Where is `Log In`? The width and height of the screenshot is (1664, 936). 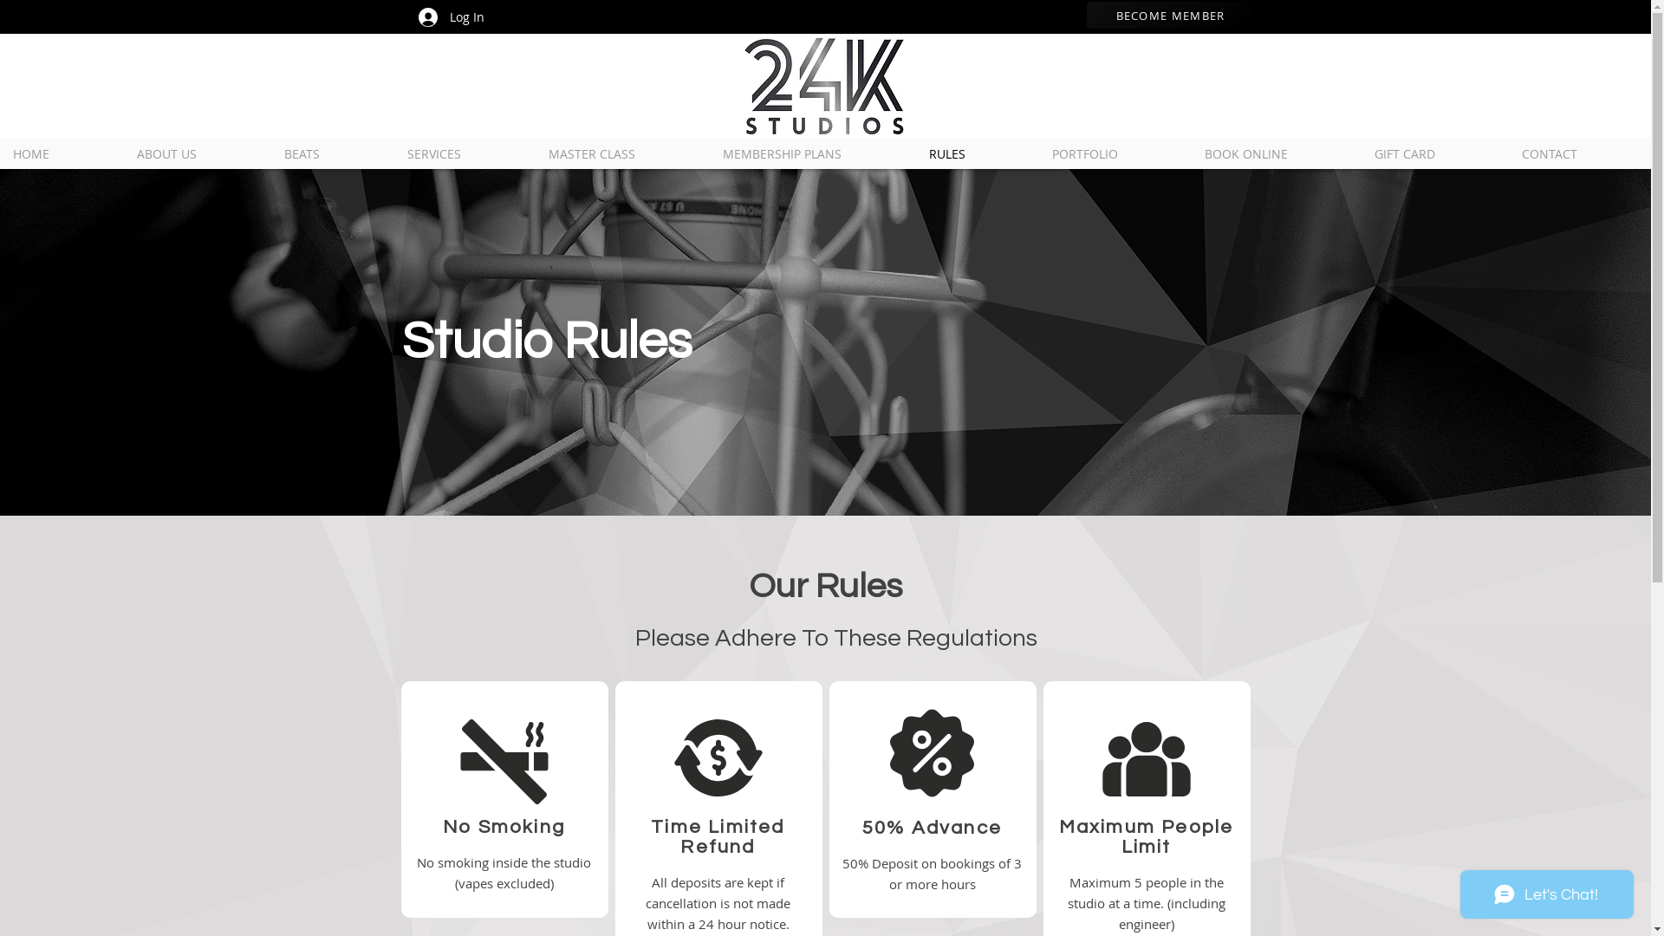
Log In is located at coordinates (451, 16).